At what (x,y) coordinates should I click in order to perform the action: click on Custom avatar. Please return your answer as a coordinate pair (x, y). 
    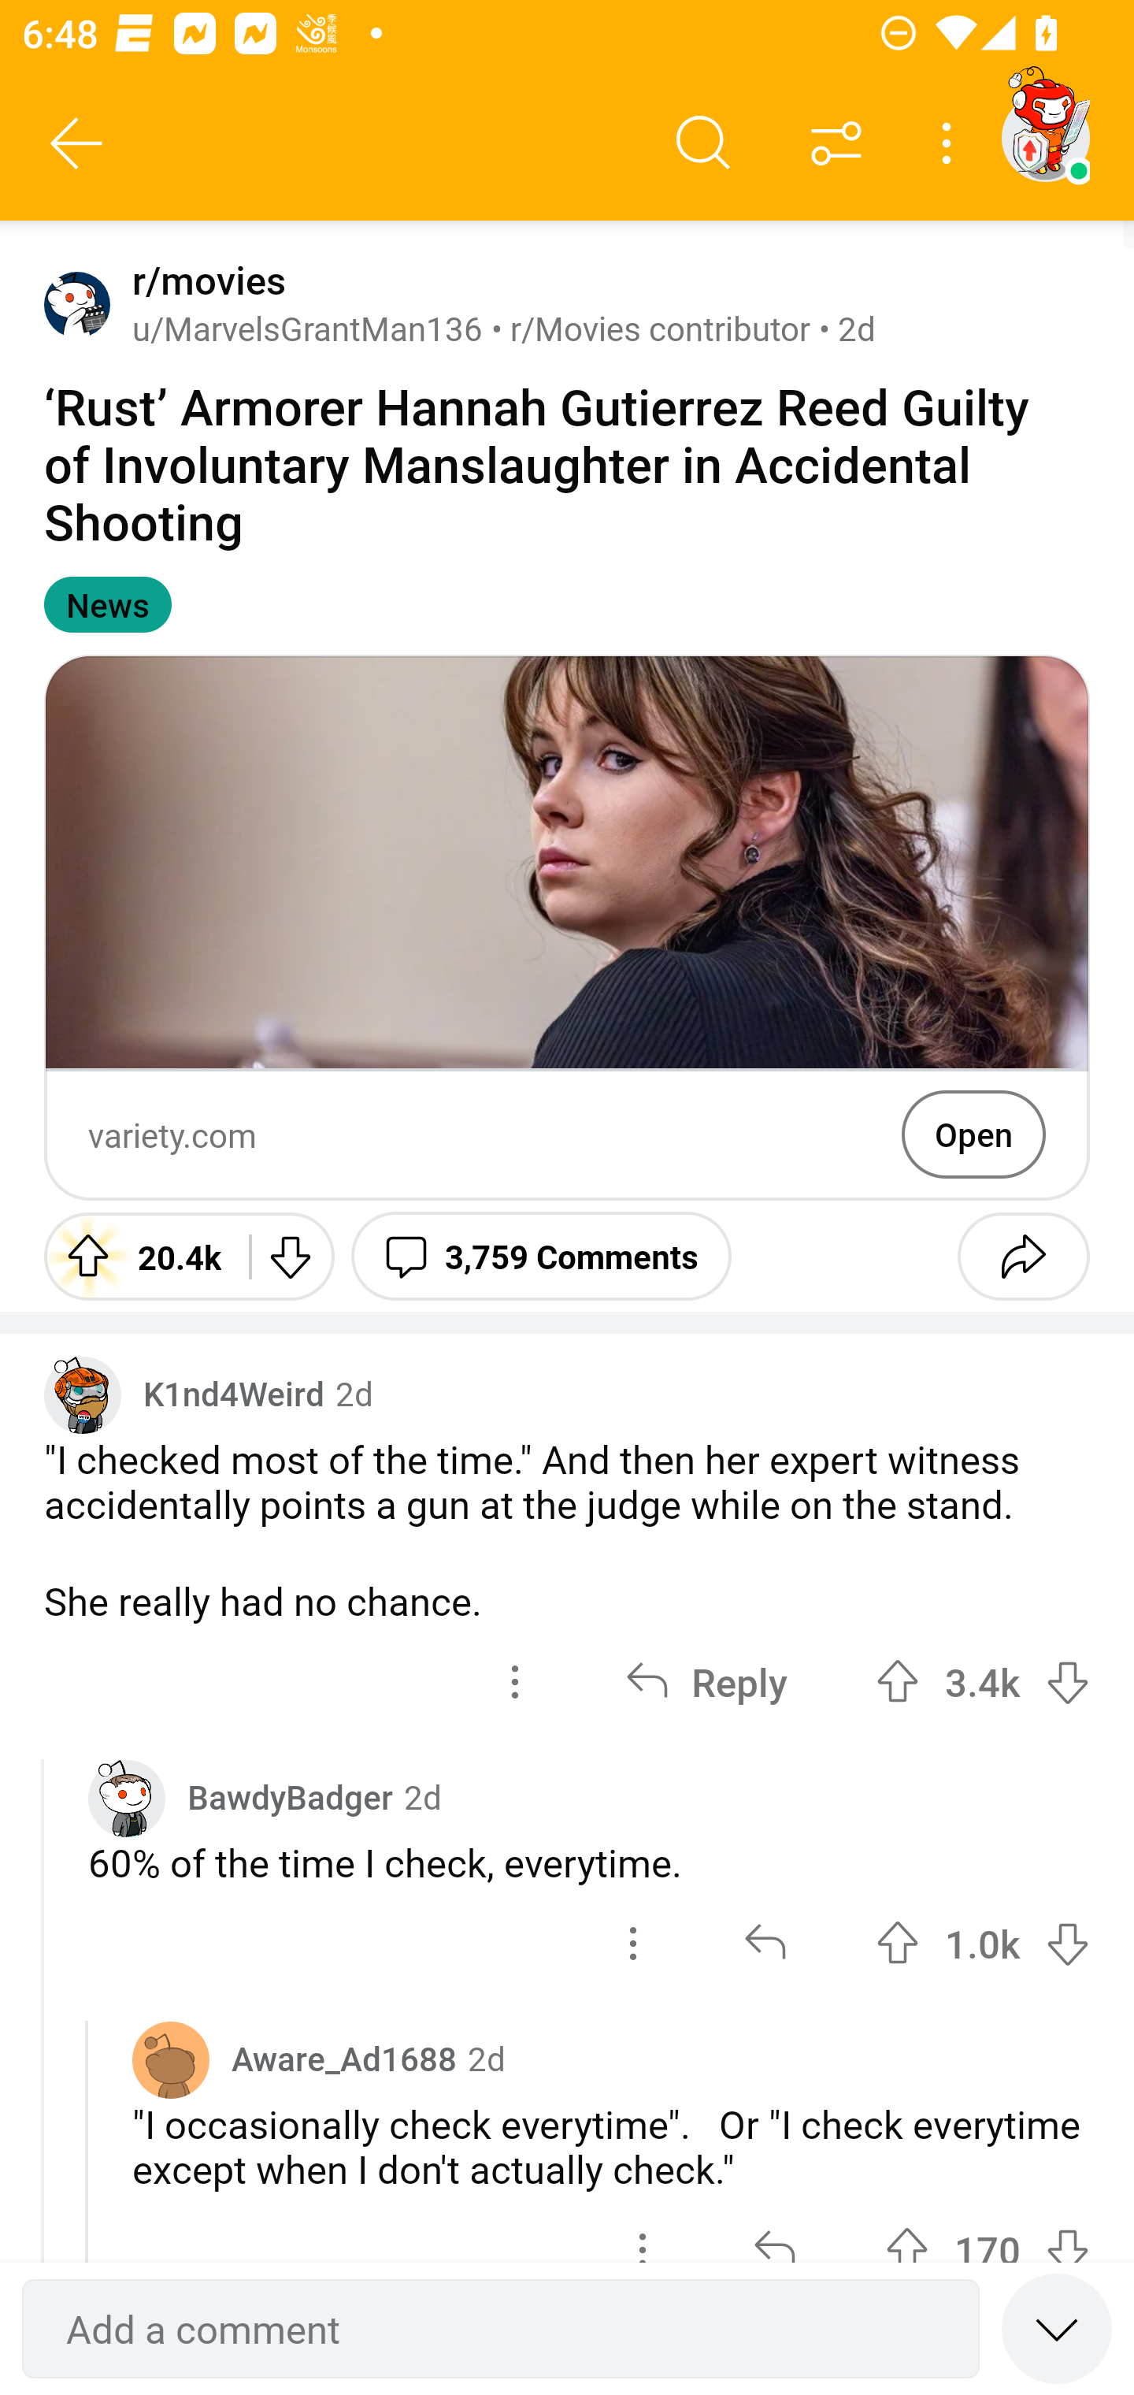
    Looking at the image, I should click on (83, 1393).